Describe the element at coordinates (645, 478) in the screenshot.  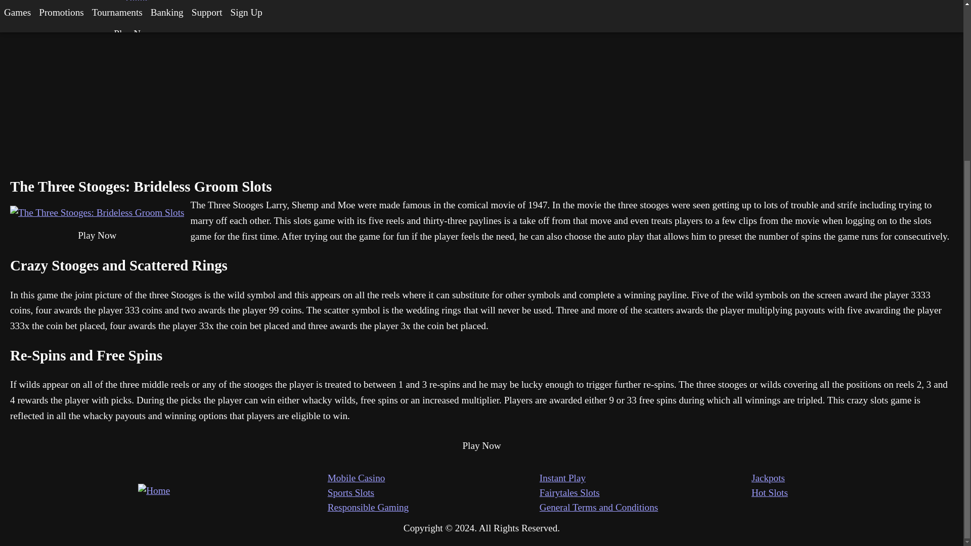
I see `Instant Play` at that location.